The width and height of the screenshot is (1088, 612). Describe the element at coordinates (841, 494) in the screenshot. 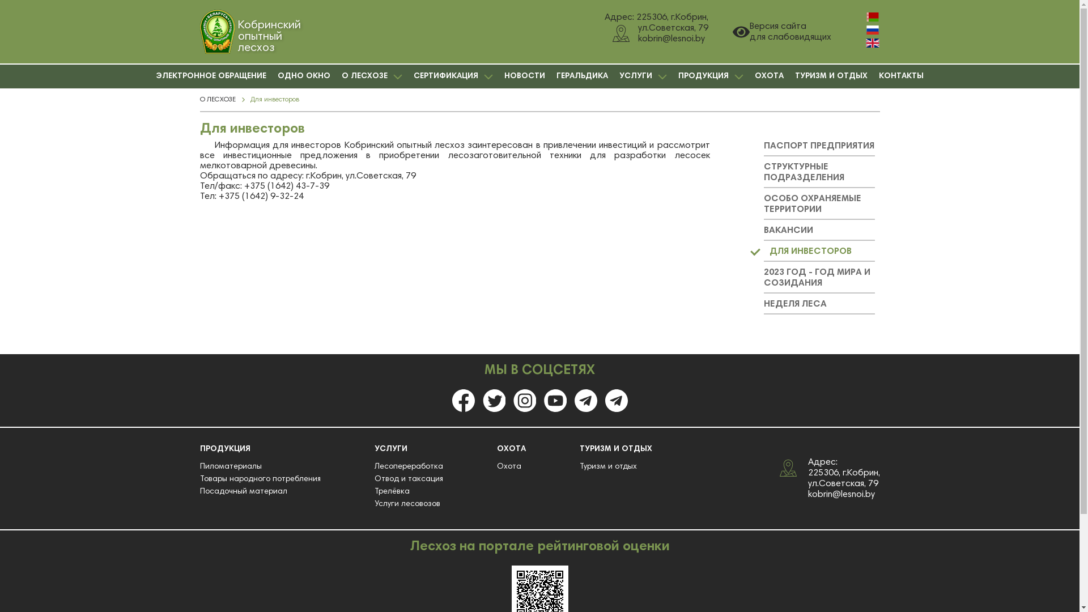

I see `kobrin@lesnoi.by` at that location.